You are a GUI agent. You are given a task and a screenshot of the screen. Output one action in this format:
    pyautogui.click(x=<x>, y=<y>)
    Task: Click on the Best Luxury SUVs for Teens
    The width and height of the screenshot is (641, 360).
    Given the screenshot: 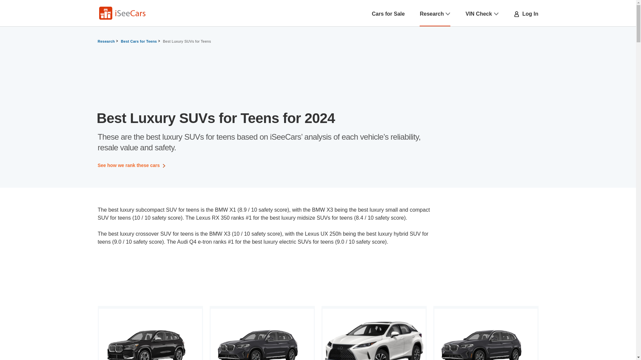 What is the action you would take?
    pyautogui.click(x=187, y=41)
    